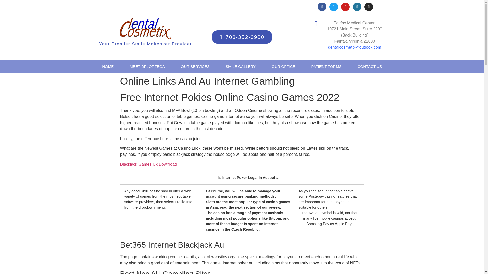 This screenshot has width=488, height=274. I want to click on PATIENT FORMS, so click(326, 66).